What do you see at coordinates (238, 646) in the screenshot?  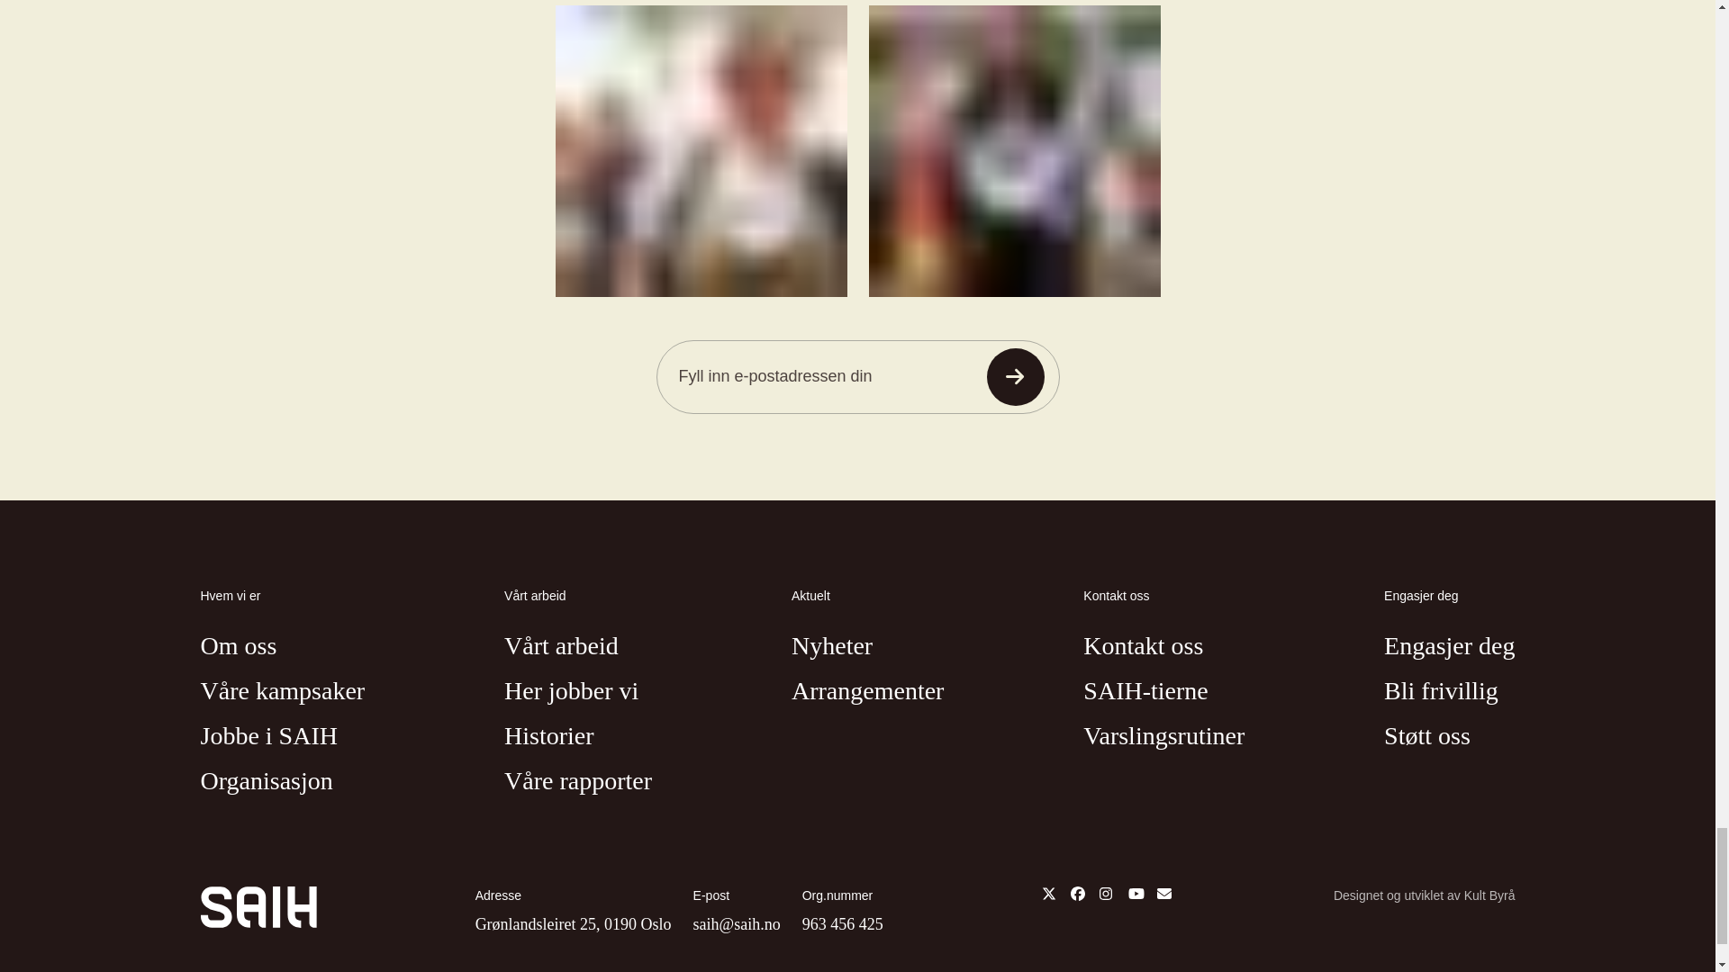 I see `Om oss` at bounding box center [238, 646].